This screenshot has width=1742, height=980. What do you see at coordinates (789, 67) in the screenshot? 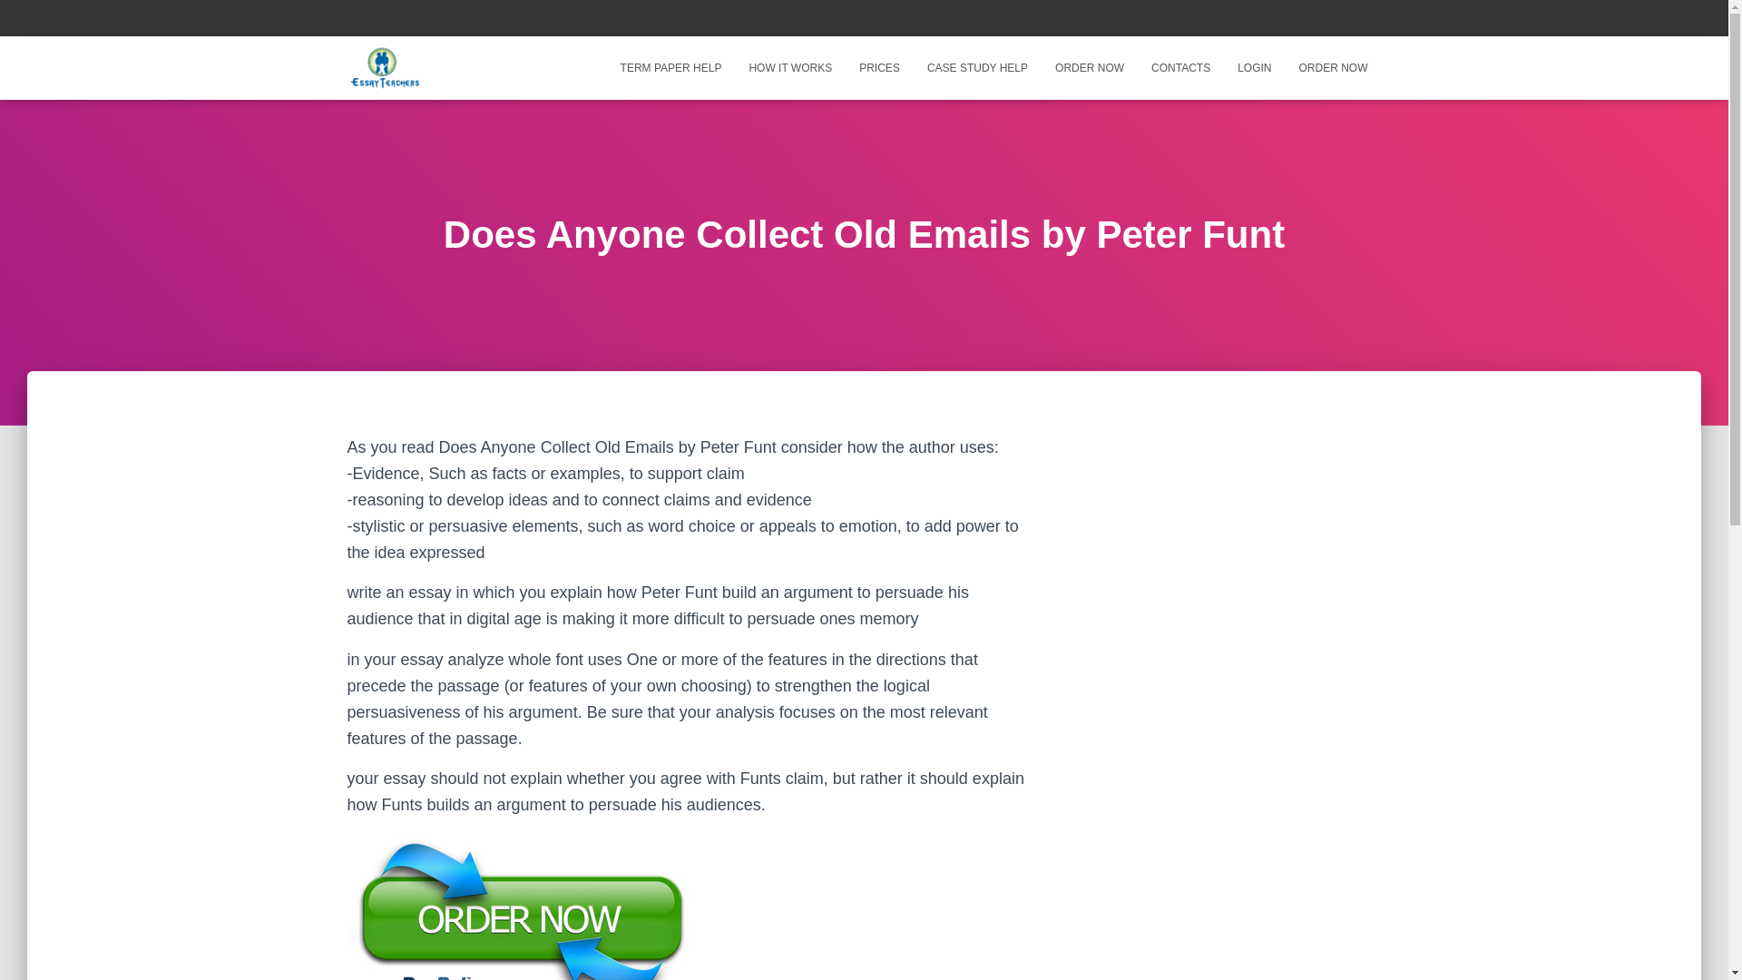
I see `HOW IT WORKS` at bounding box center [789, 67].